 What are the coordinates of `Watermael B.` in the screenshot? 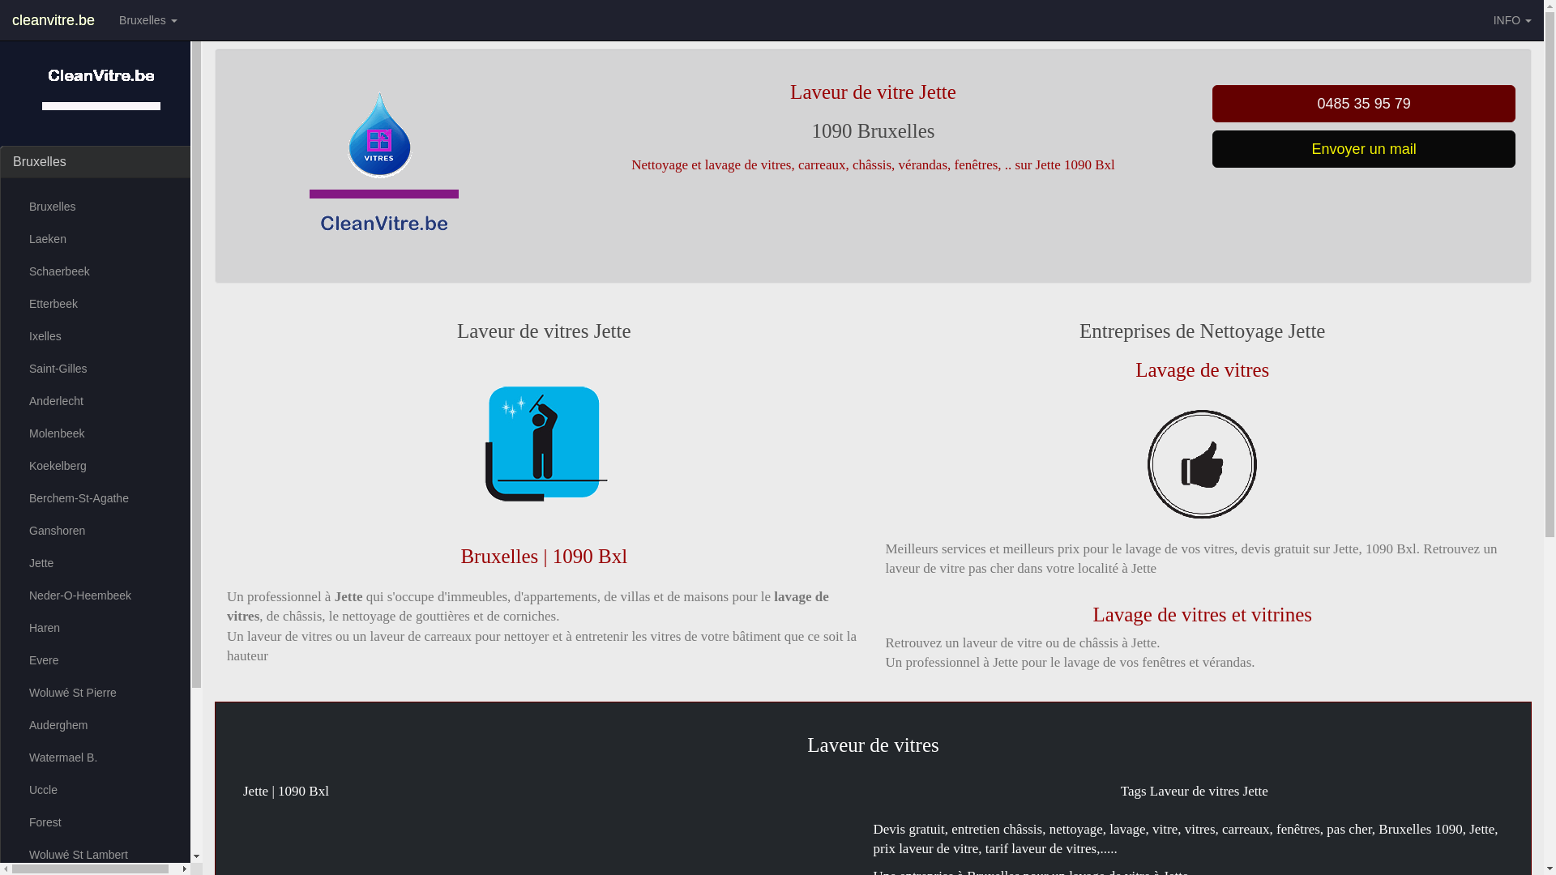 It's located at (101, 758).